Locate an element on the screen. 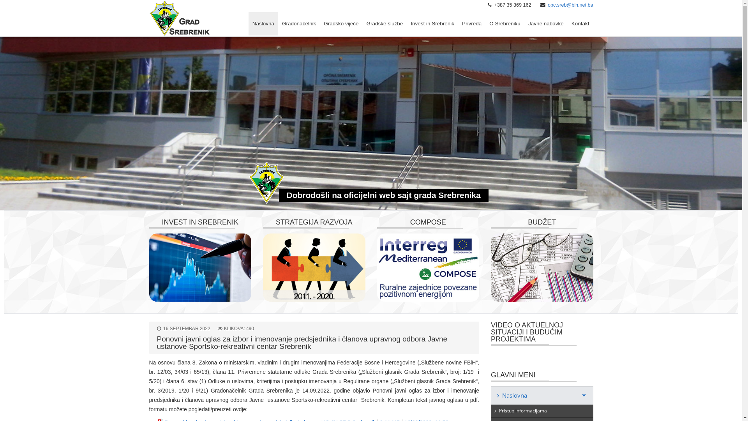 The image size is (748, 421). opc.sreb@bih.net.ba is located at coordinates (570, 5).